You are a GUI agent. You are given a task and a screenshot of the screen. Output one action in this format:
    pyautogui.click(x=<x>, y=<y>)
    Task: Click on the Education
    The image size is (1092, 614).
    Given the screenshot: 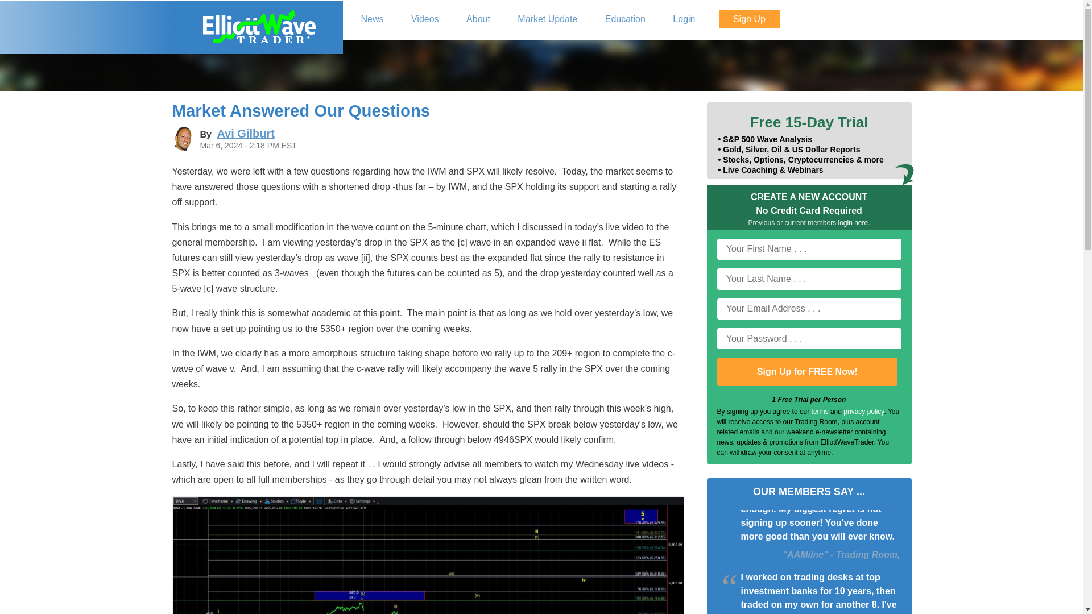 What is the action you would take?
    pyautogui.click(x=626, y=19)
    